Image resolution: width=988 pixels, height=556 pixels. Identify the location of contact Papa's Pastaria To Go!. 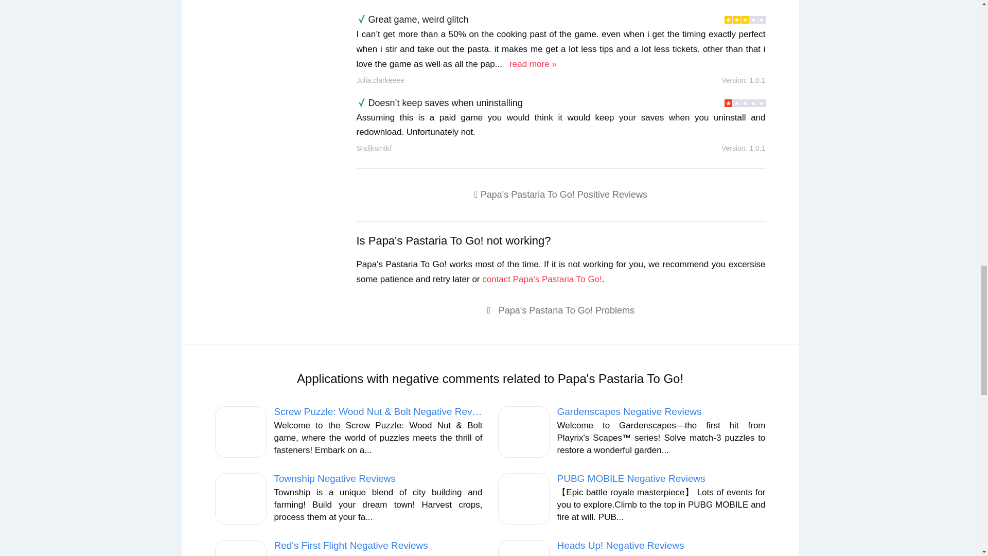
(541, 279).